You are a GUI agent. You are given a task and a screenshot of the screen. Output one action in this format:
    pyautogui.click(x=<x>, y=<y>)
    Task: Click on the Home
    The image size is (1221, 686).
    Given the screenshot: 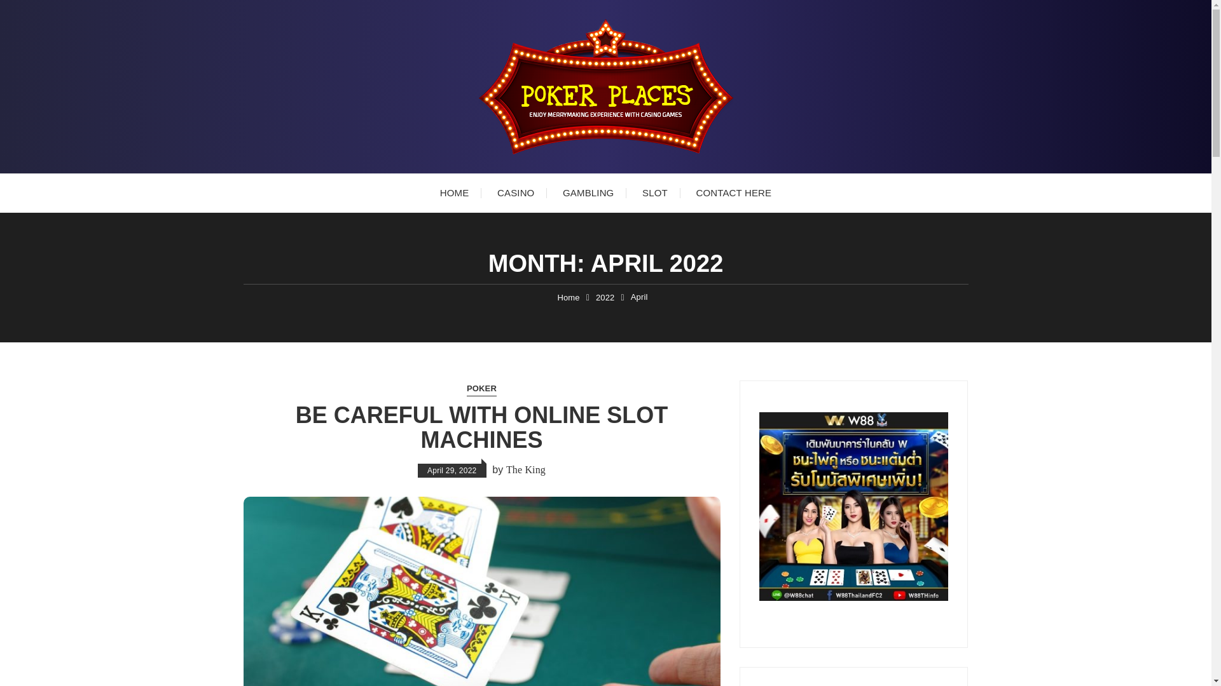 What is the action you would take?
    pyautogui.click(x=567, y=298)
    